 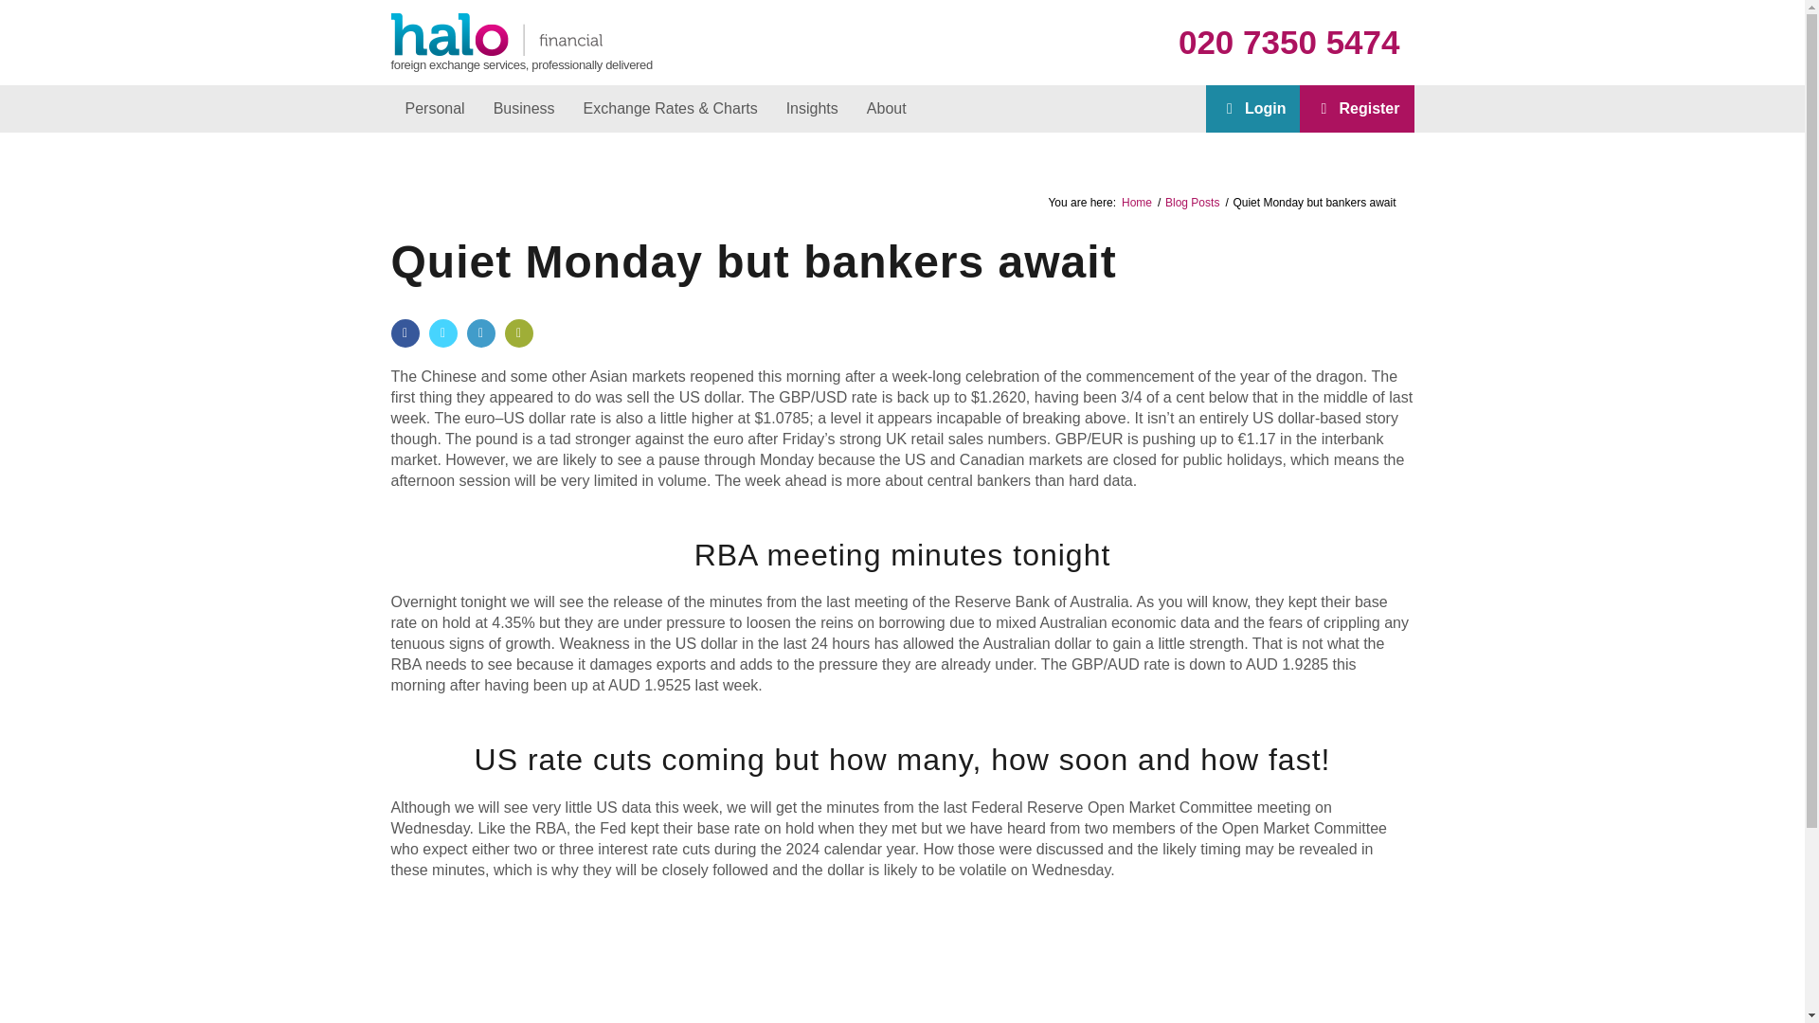 What do you see at coordinates (1289, 42) in the screenshot?
I see `020 7350 5474` at bounding box center [1289, 42].